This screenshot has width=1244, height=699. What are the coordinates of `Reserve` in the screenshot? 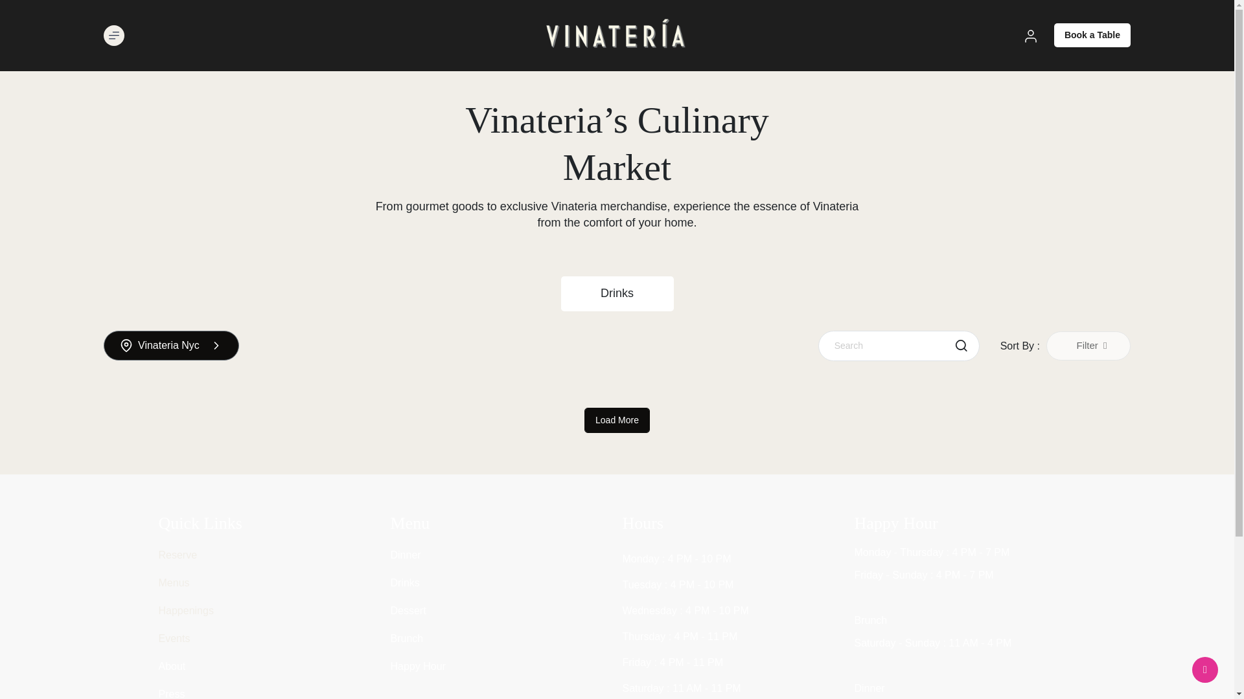 It's located at (177, 555).